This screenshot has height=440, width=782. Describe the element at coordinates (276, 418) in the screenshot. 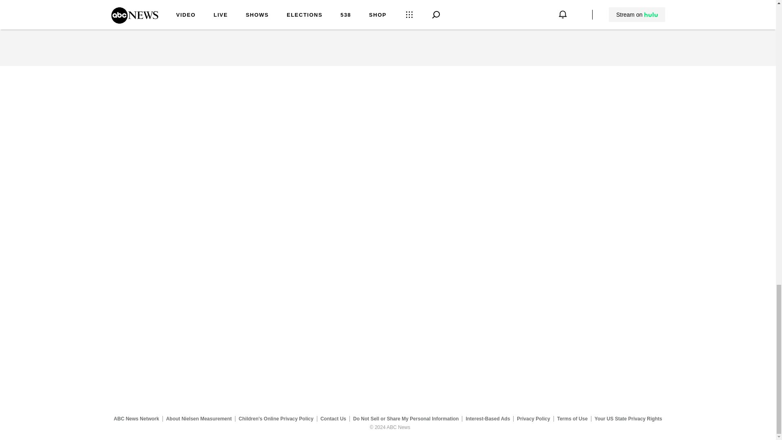

I see `Children's Online Privacy Policy` at that location.